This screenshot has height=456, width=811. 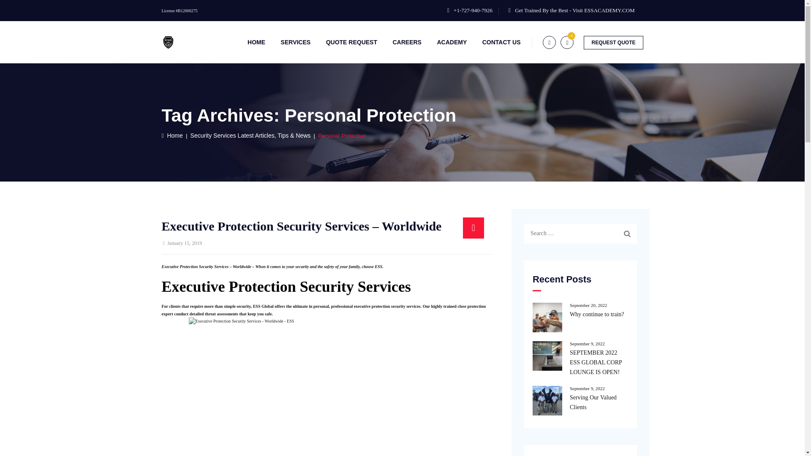 I want to click on REQUEST QUOTE, so click(x=613, y=42).